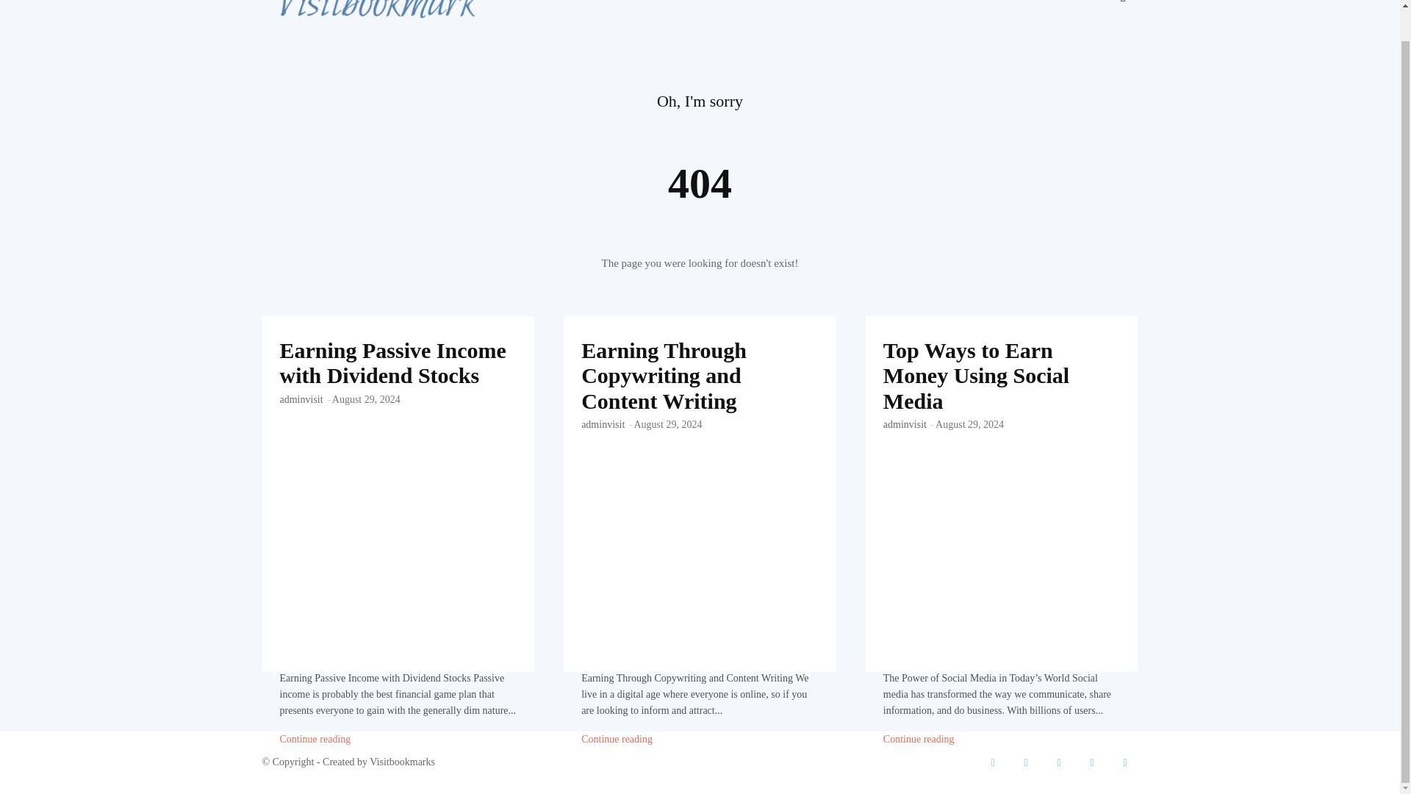 This screenshot has height=794, width=1411. What do you see at coordinates (1067, 13) in the screenshot?
I see `DMCA` at bounding box center [1067, 13].